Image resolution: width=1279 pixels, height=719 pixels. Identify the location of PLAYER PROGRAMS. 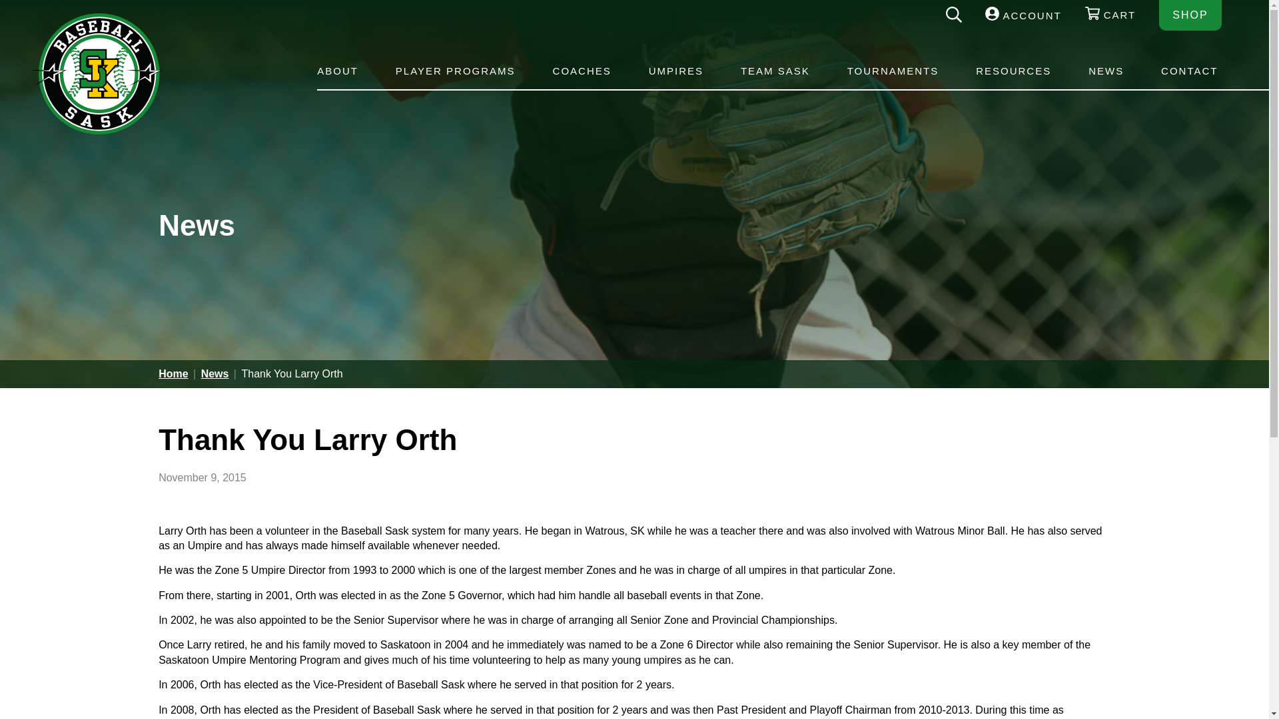
(456, 71).